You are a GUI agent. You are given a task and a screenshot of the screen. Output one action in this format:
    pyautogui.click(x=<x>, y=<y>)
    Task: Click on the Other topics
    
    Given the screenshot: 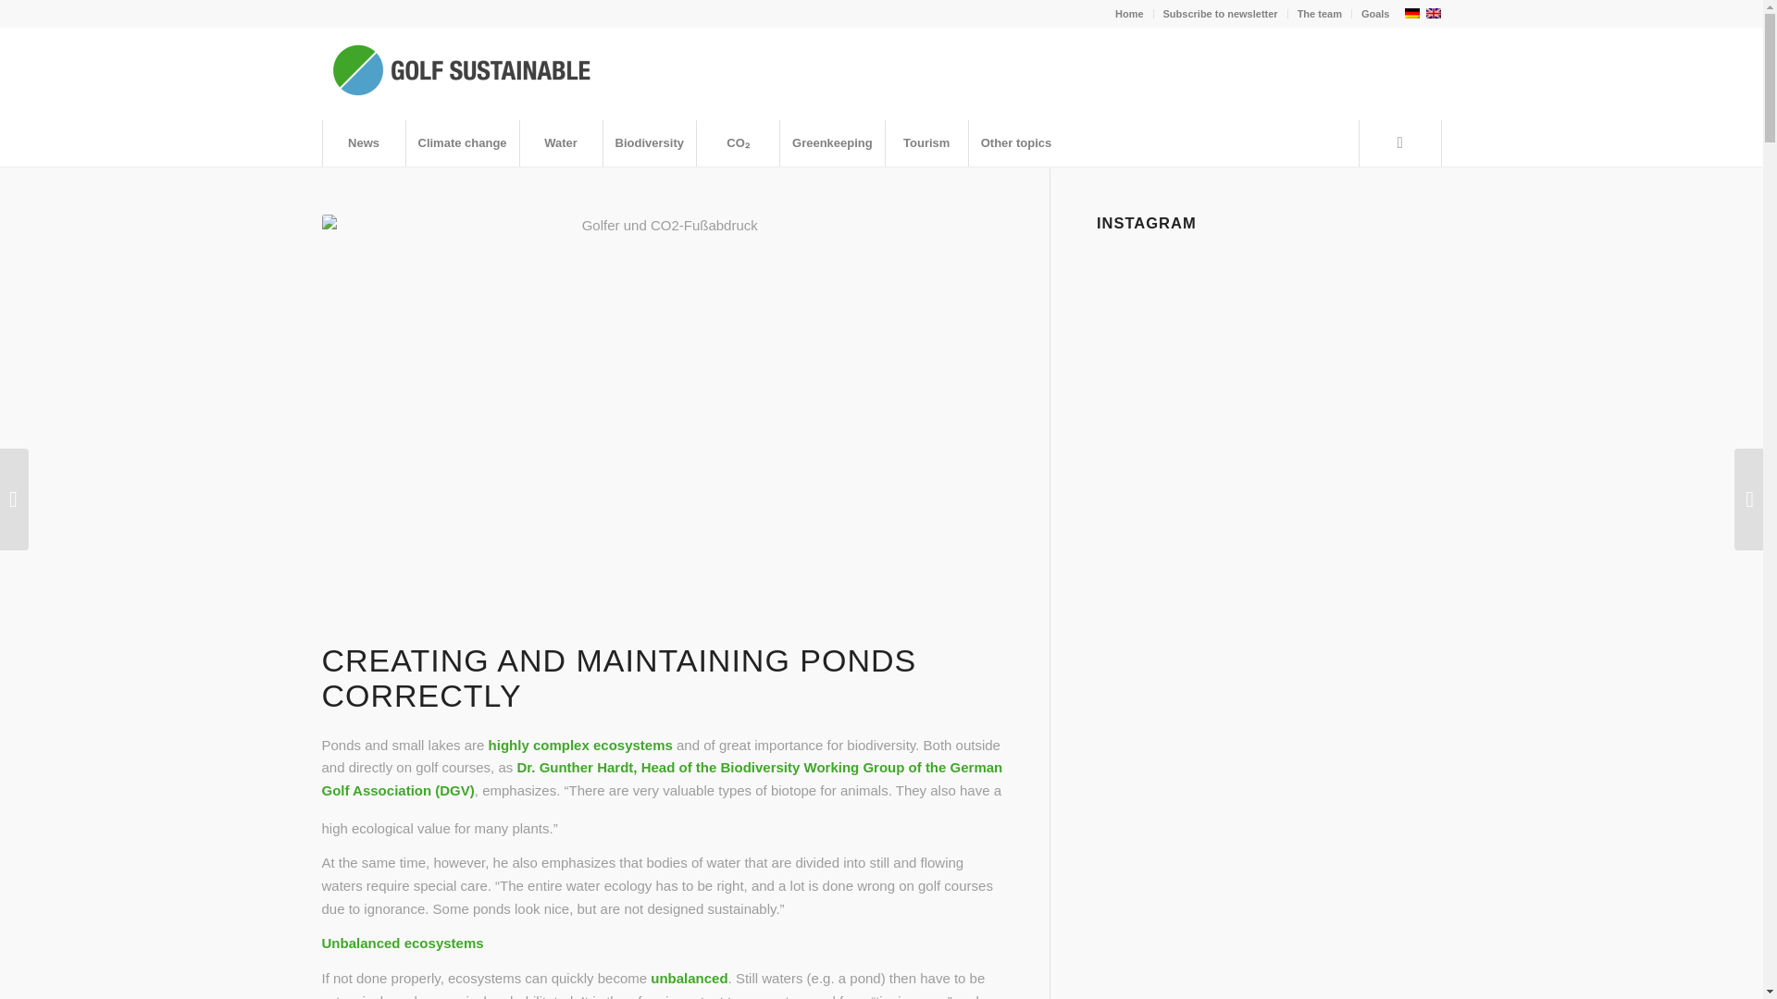 What is the action you would take?
    pyautogui.click(x=1016, y=142)
    